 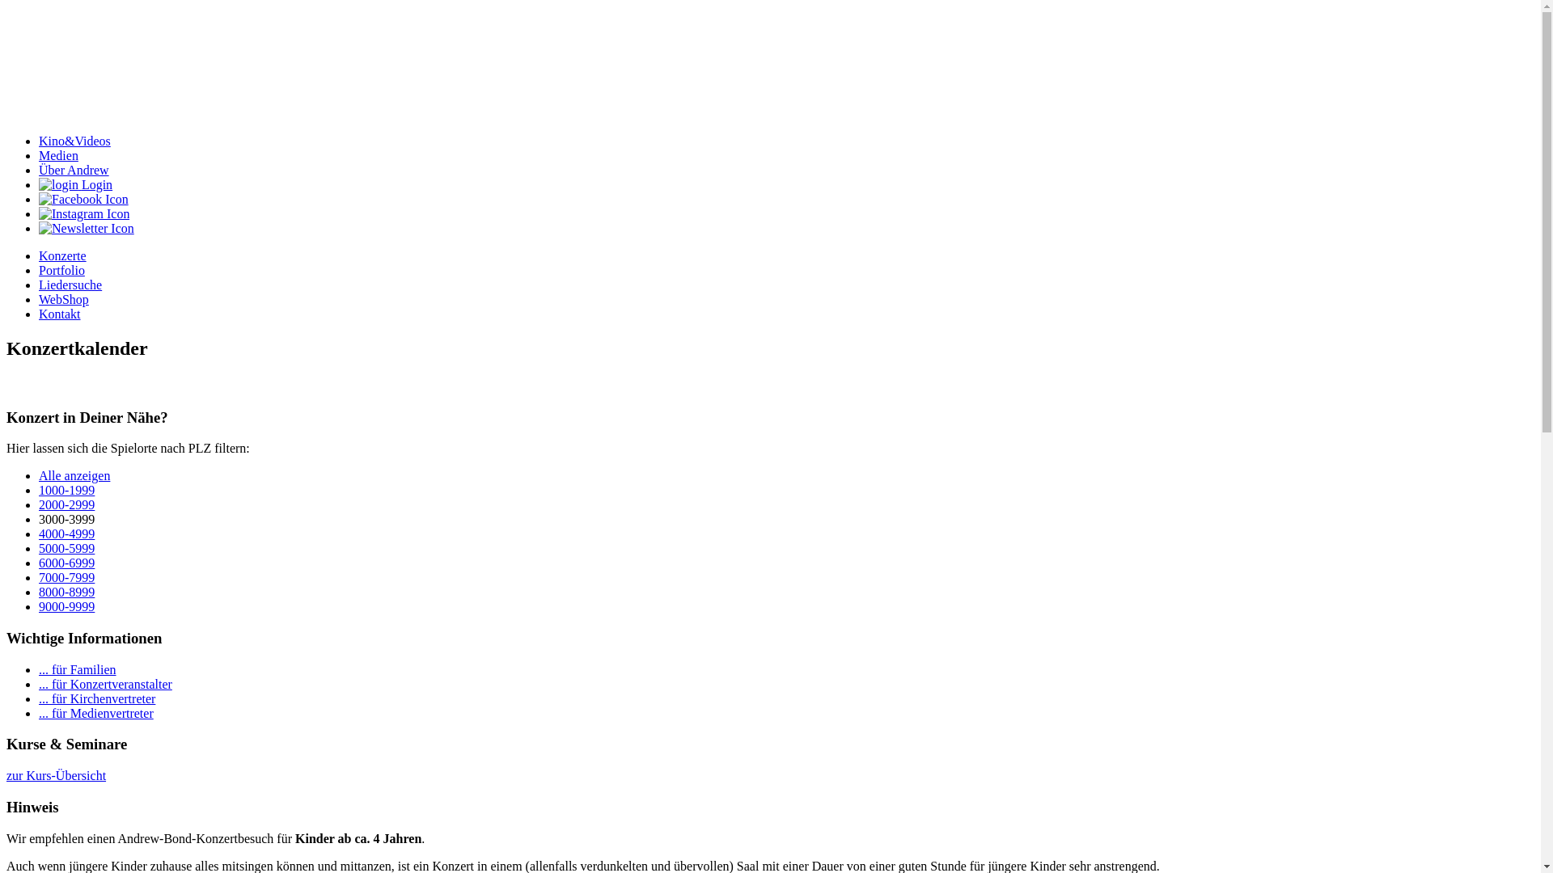 What do you see at coordinates (66, 563) in the screenshot?
I see `6000-6999` at bounding box center [66, 563].